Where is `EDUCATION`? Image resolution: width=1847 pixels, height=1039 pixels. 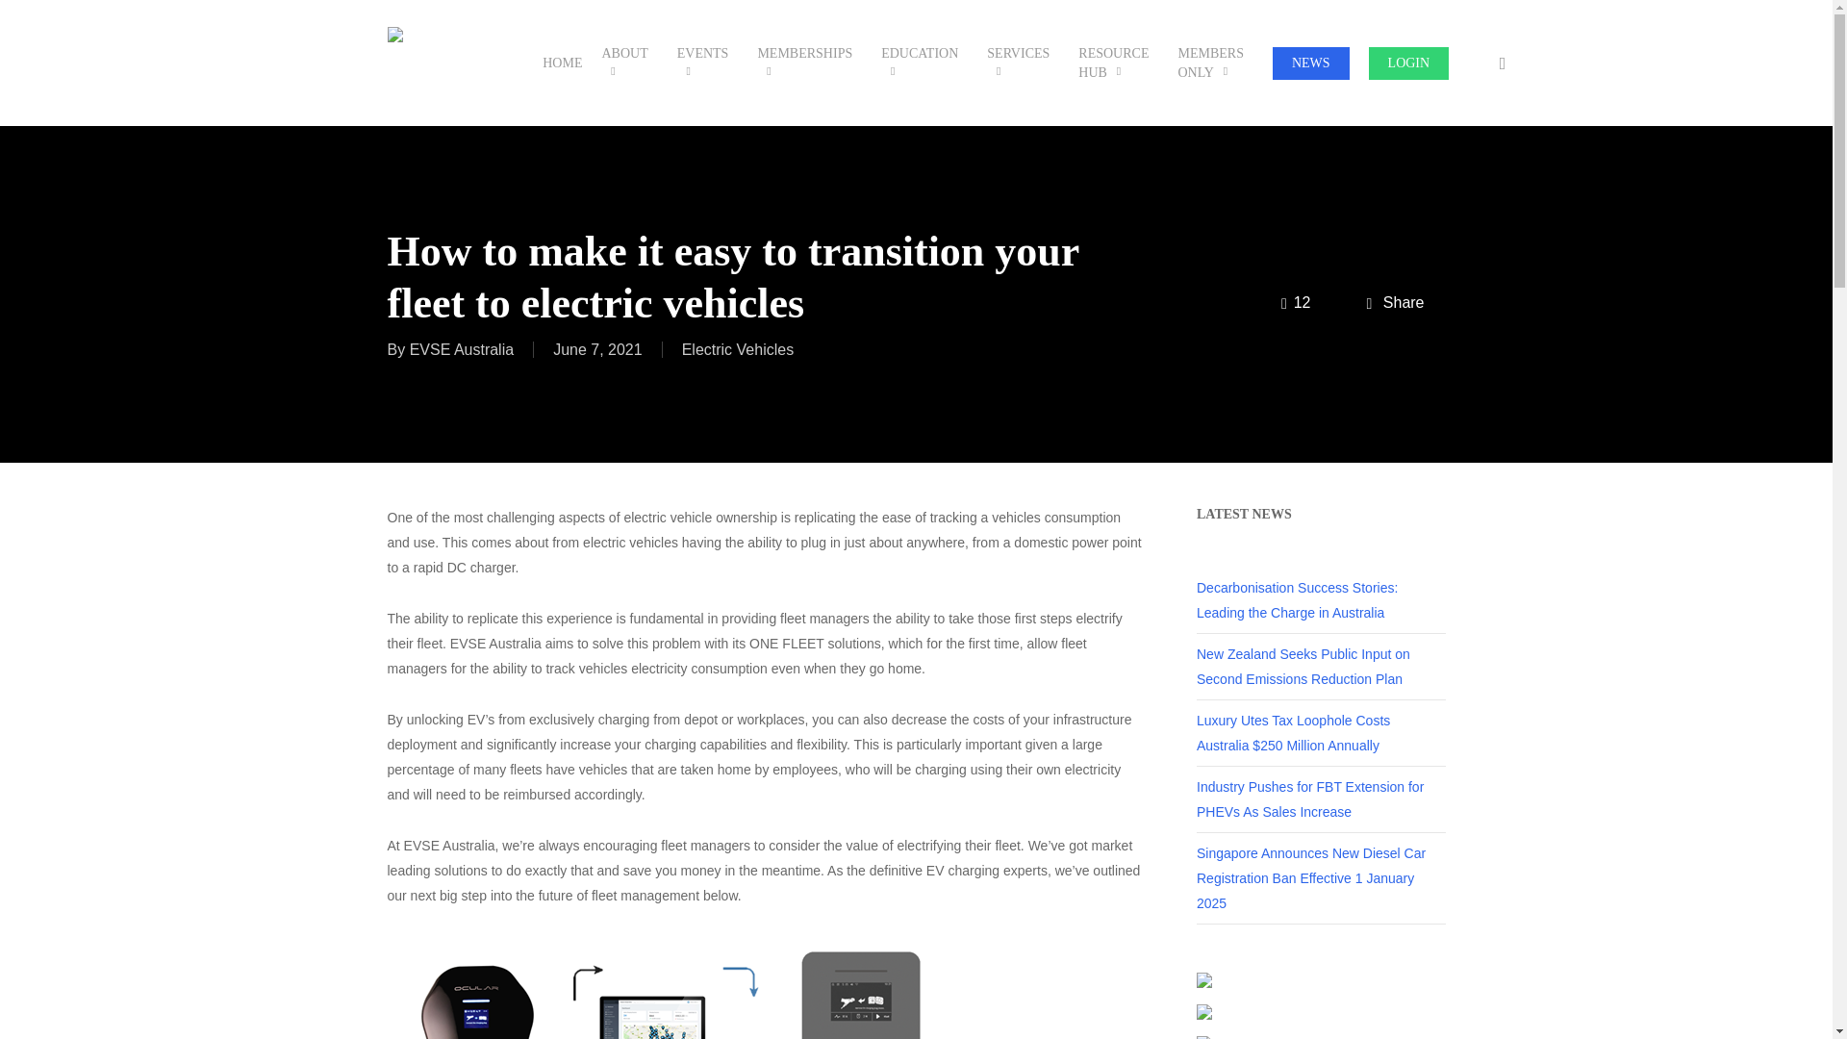 EDUCATION is located at coordinates (923, 63).